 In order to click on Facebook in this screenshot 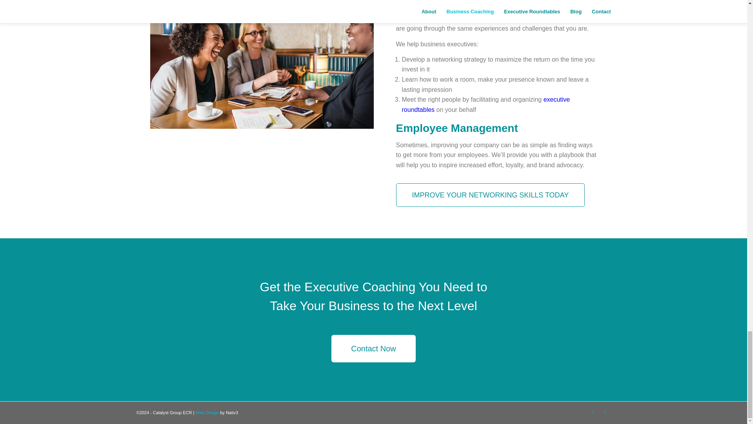, I will do `click(593, 411)`.